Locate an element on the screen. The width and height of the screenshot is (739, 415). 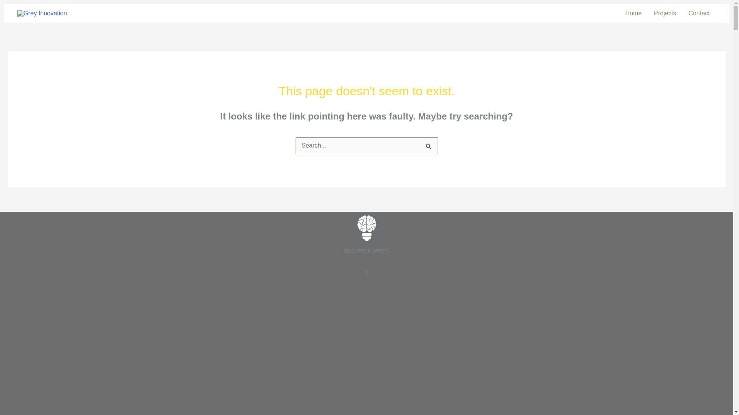
Home is located at coordinates (634, 13).